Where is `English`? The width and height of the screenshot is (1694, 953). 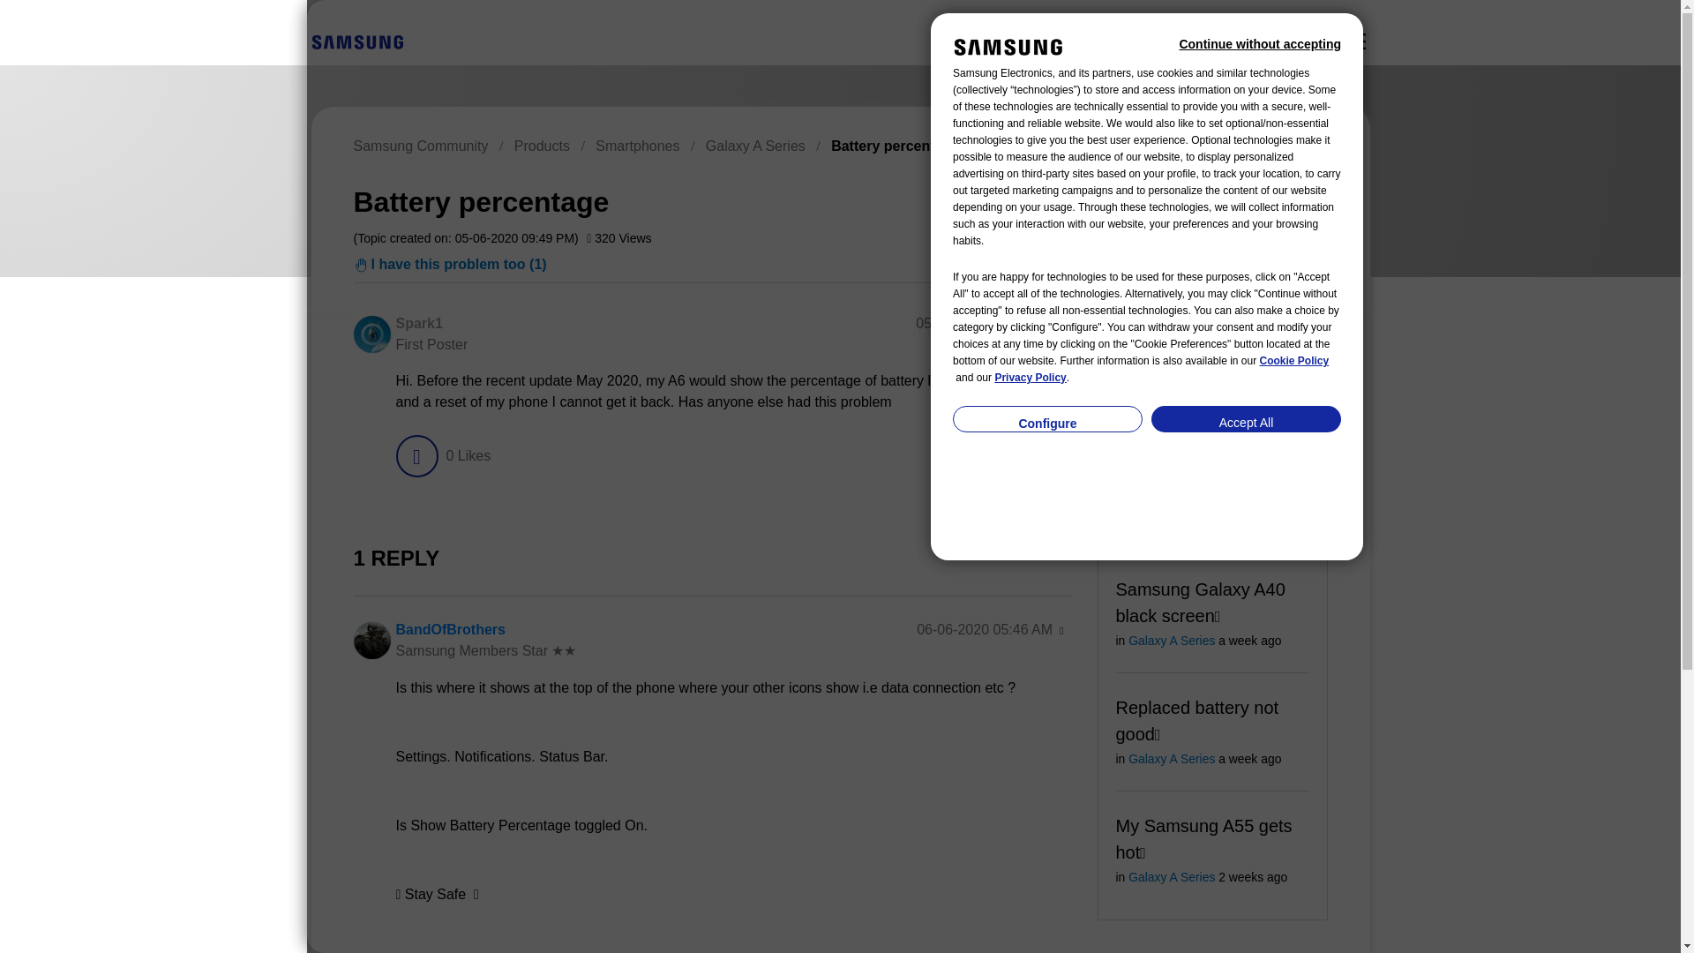
English is located at coordinates (356, 42).